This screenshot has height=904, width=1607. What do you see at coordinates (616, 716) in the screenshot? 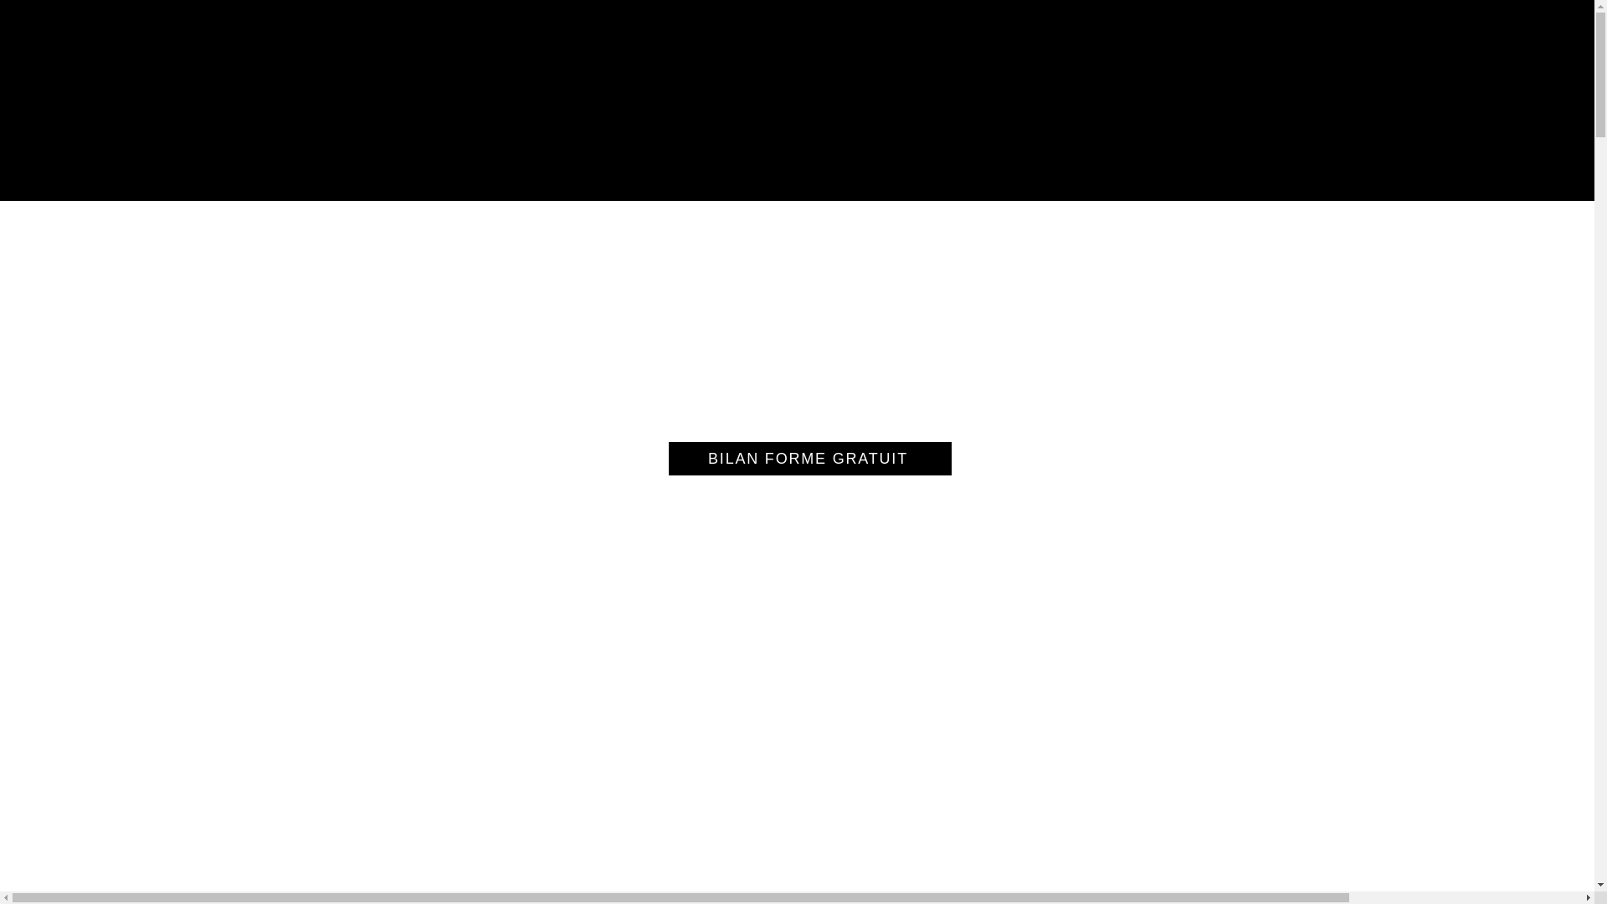
I see `Accueil` at bounding box center [616, 716].